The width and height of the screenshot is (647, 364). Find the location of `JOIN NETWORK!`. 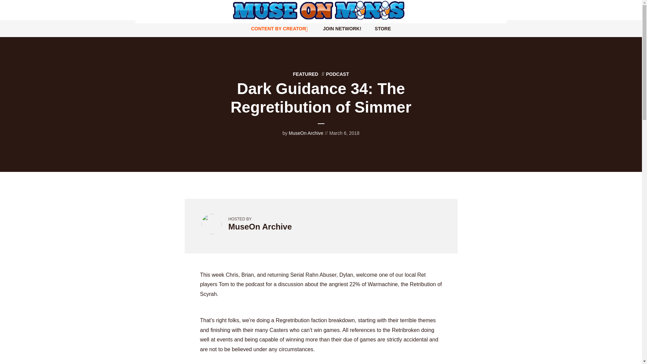

JOIN NETWORK! is located at coordinates (342, 29).